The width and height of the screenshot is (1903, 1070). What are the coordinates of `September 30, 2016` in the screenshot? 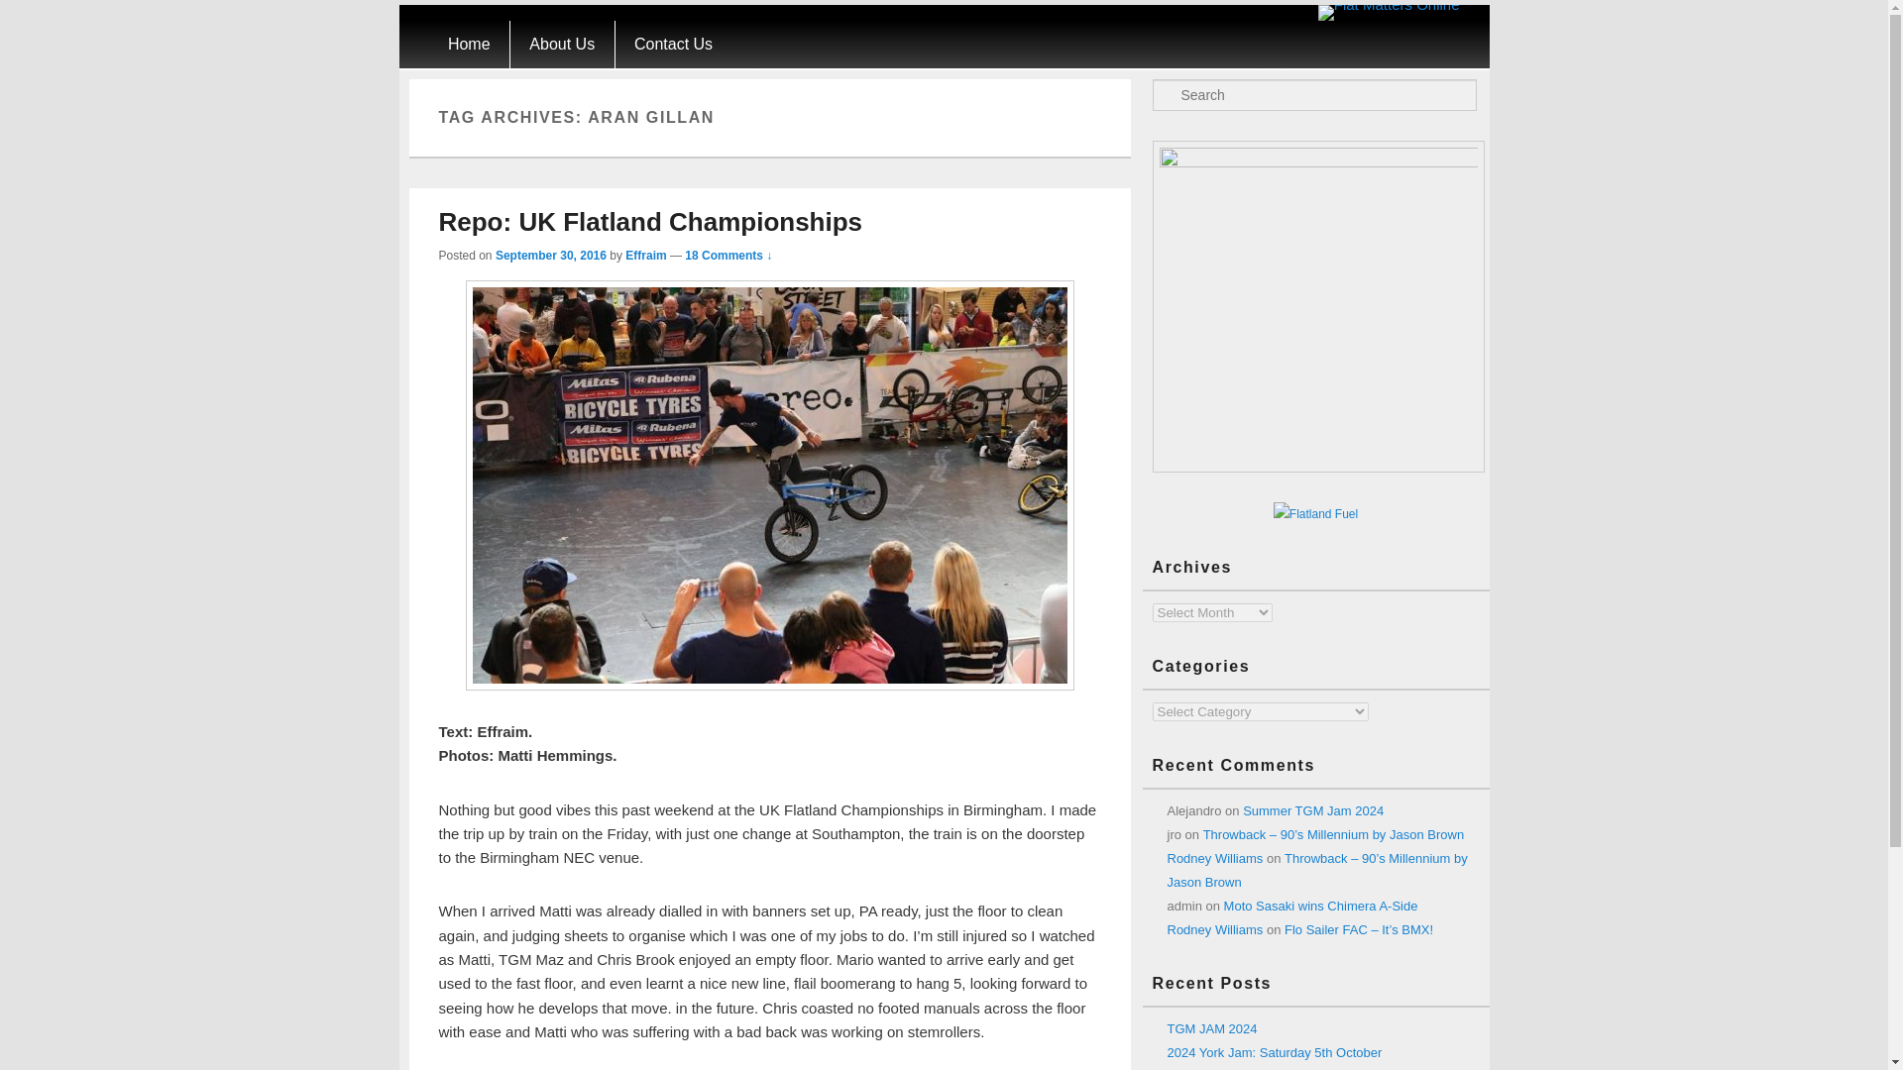 It's located at (551, 255).